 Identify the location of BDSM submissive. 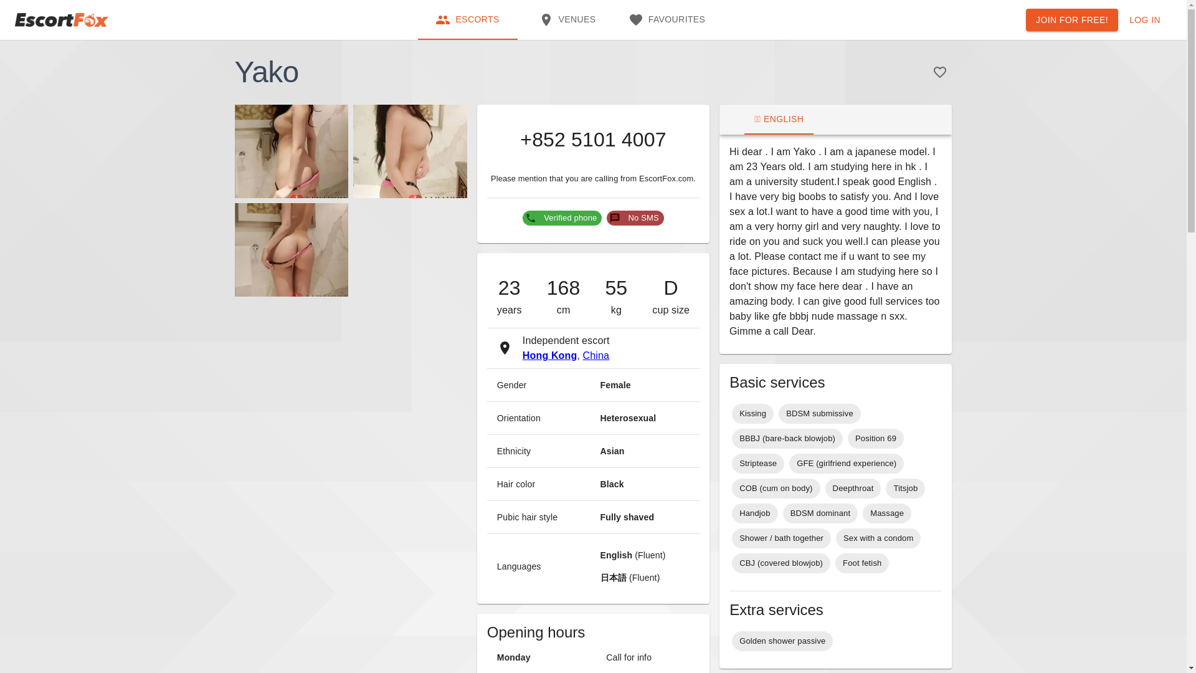
(878, 538).